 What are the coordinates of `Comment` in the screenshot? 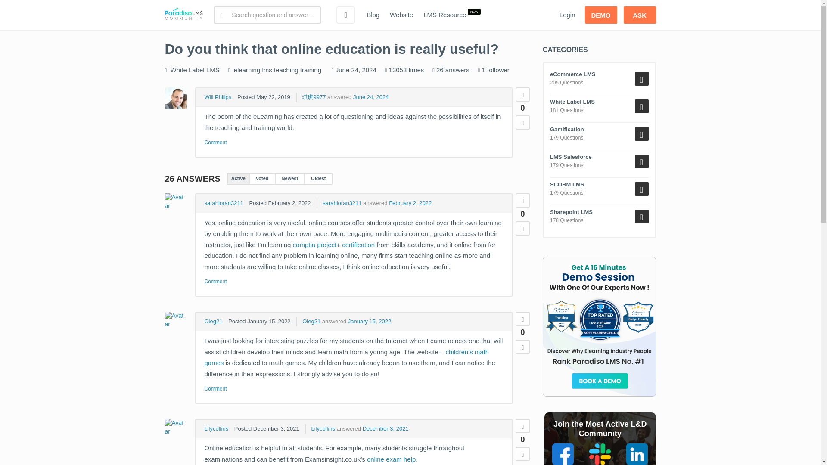 It's located at (215, 143).